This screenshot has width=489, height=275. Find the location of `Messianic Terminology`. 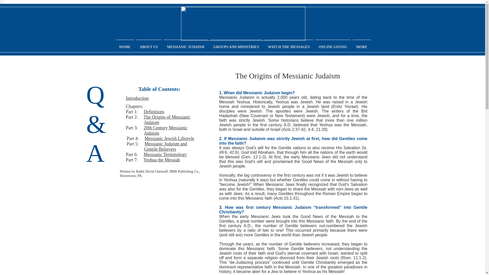

Messianic Terminology is located at coordinates (165, 154).